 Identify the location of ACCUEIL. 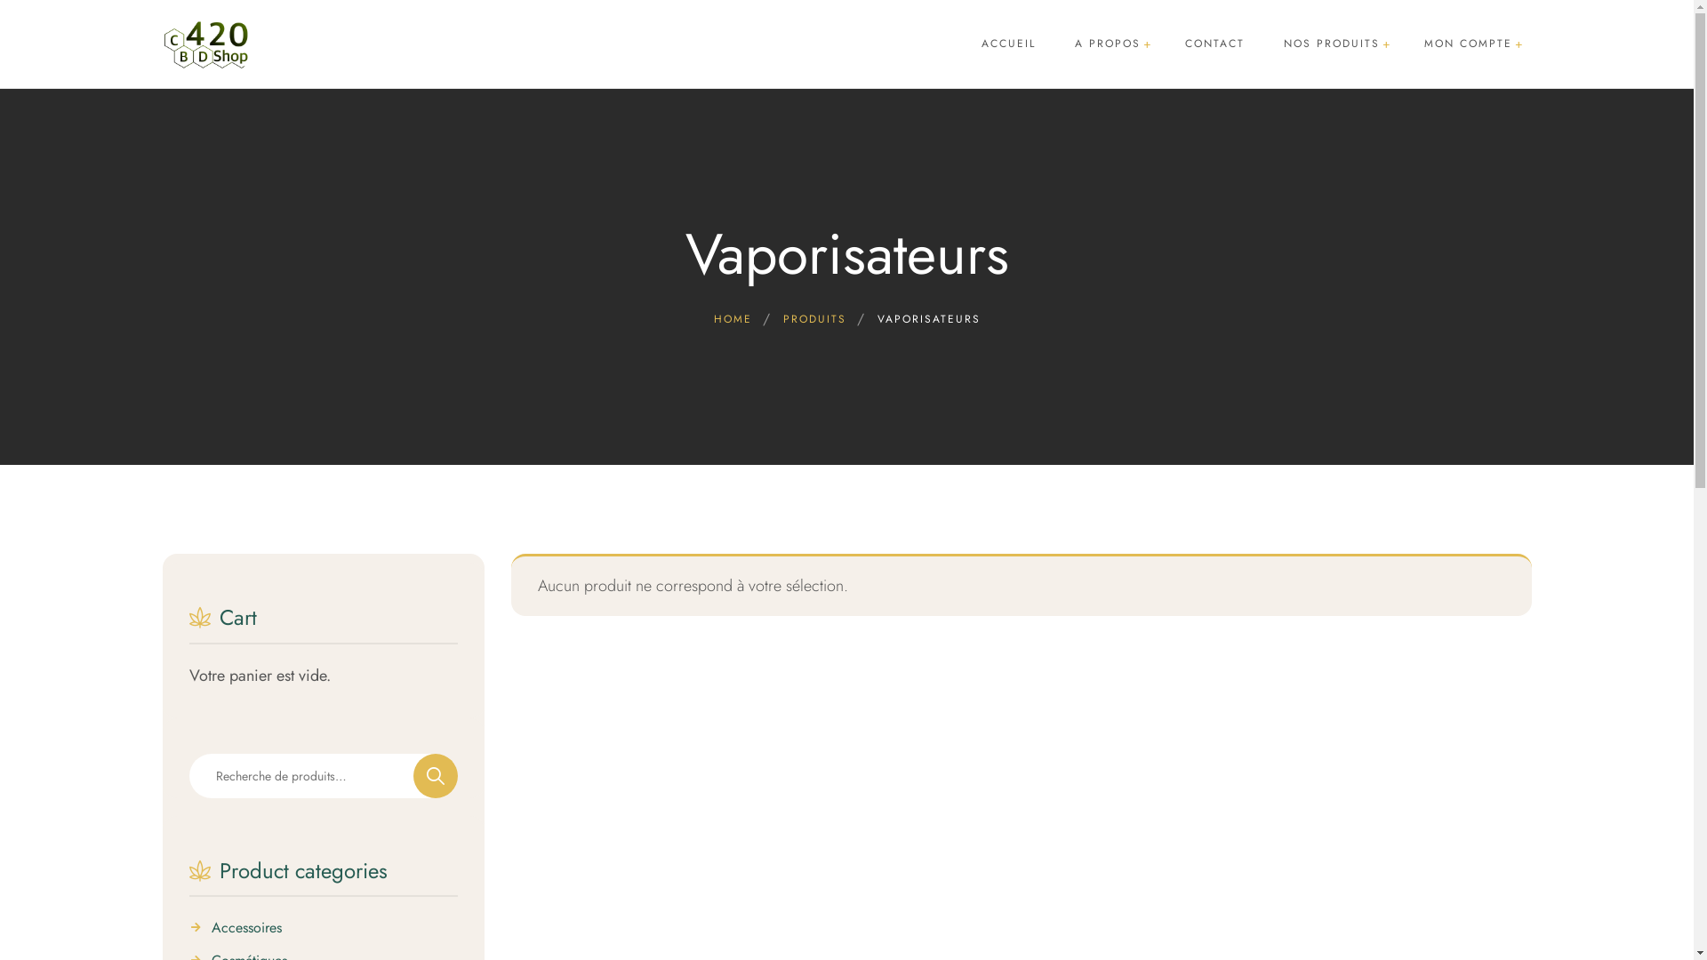
(1008, 44).